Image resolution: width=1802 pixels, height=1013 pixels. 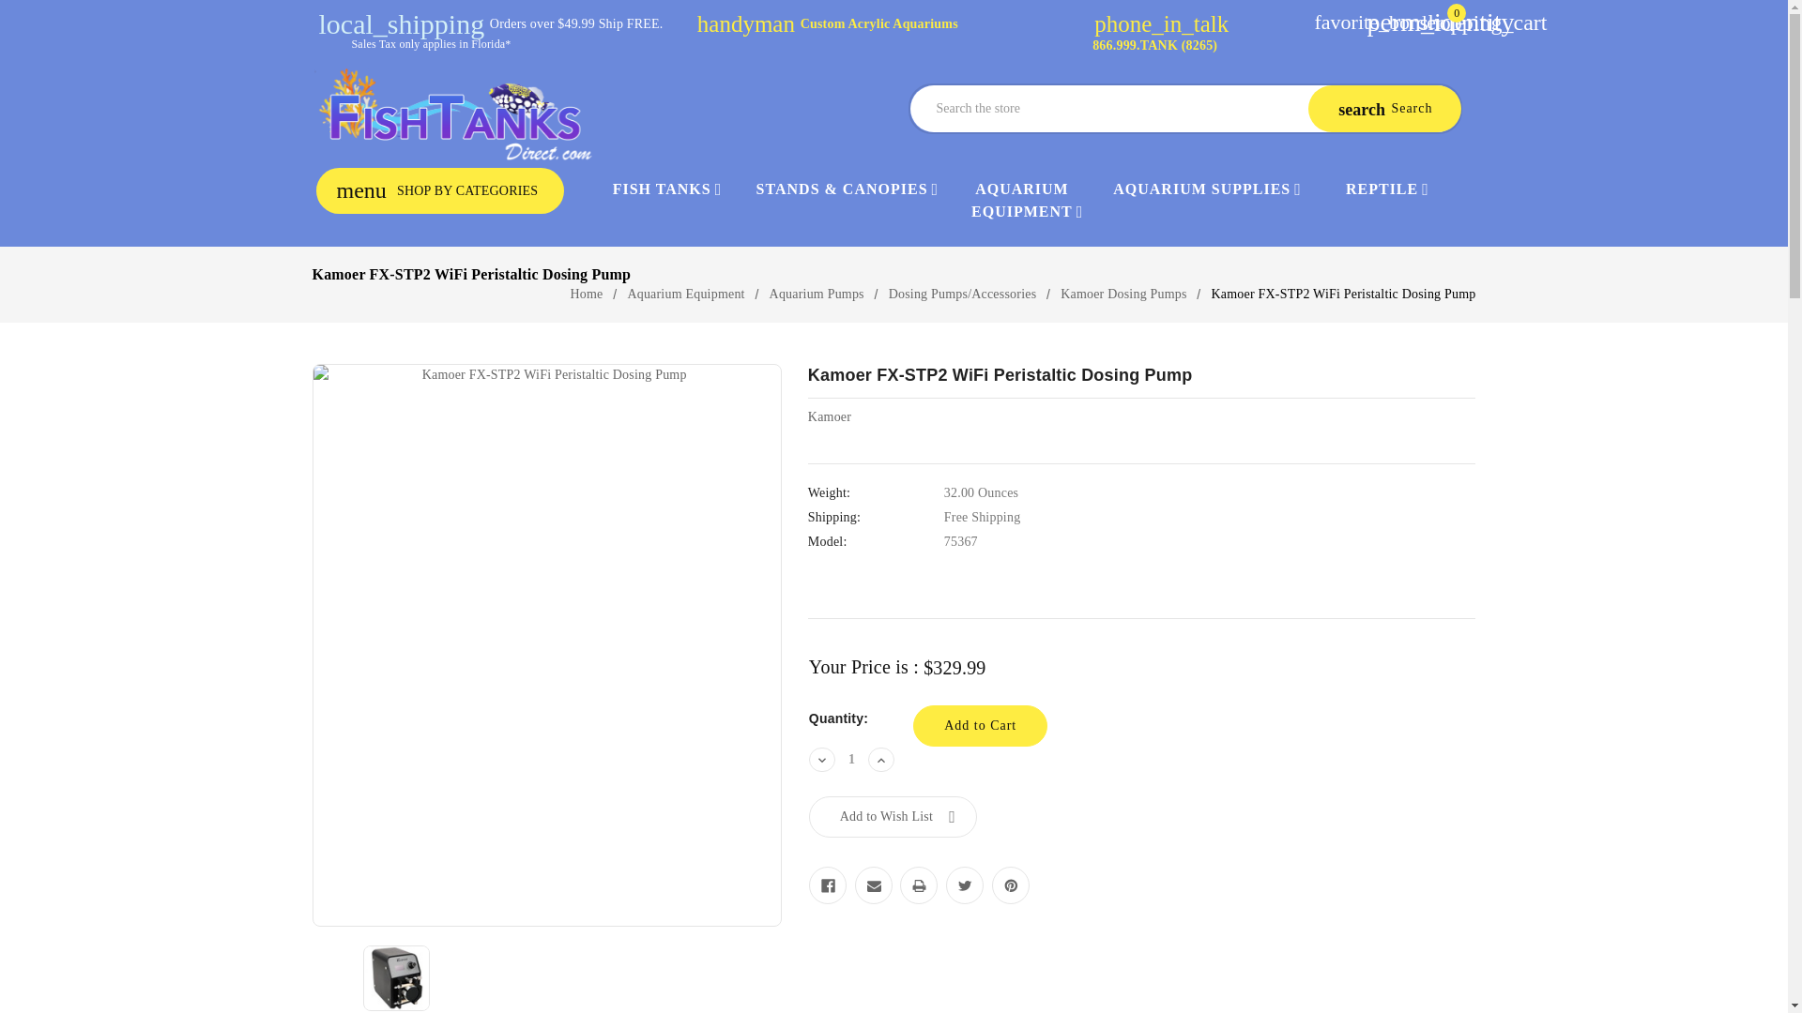 What do you see at coordinates (852, 760) in the screenshot?
I see `1` at bounding box center [852, 760].